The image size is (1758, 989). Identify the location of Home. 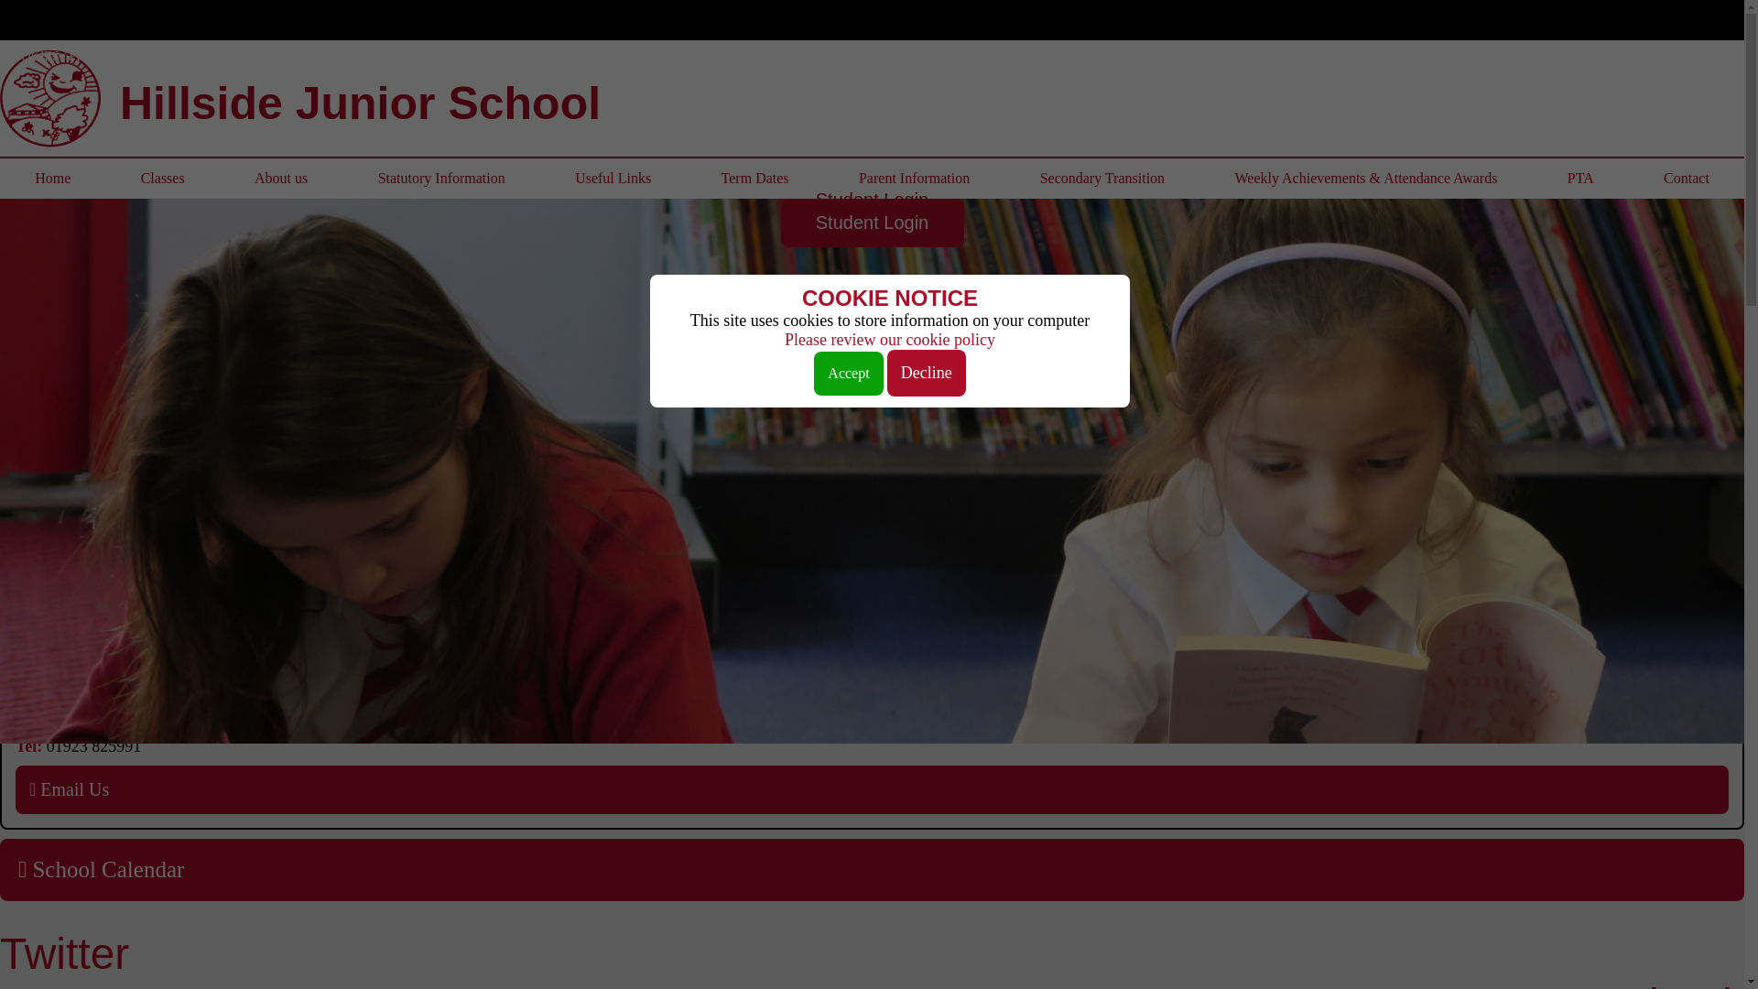
(53, 178).